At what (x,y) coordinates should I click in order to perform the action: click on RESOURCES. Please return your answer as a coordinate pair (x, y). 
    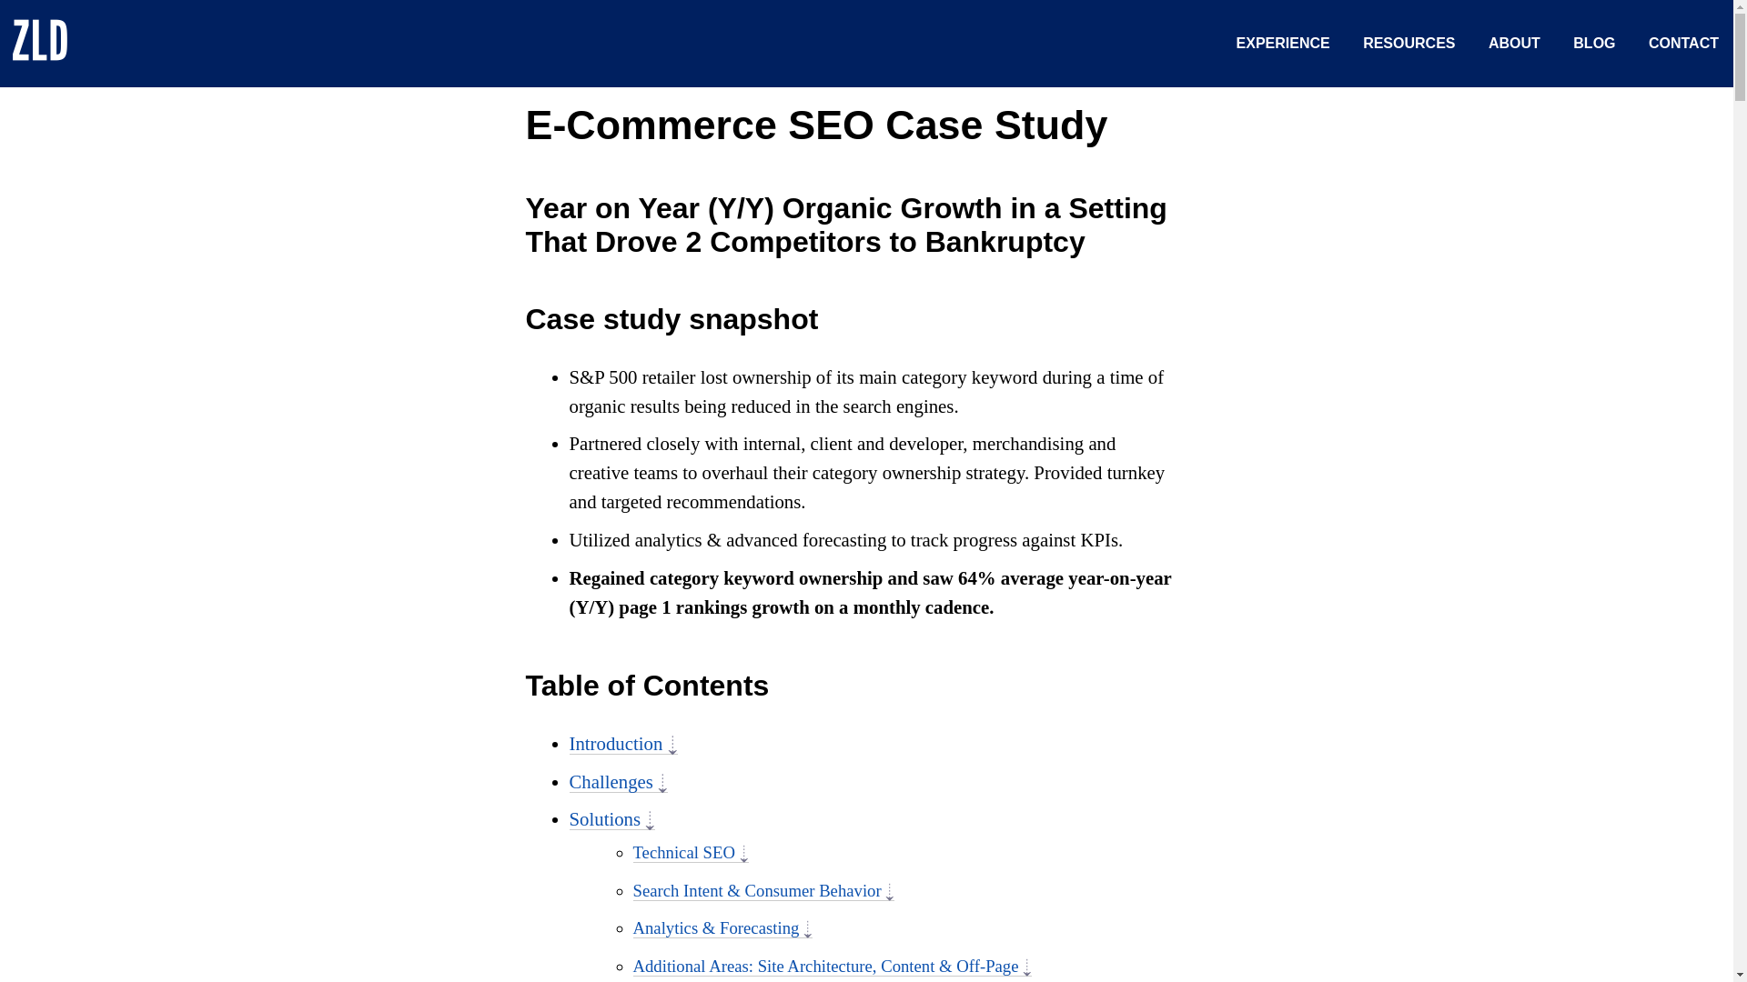
    Looking at the image, I should click on (1409, 43).